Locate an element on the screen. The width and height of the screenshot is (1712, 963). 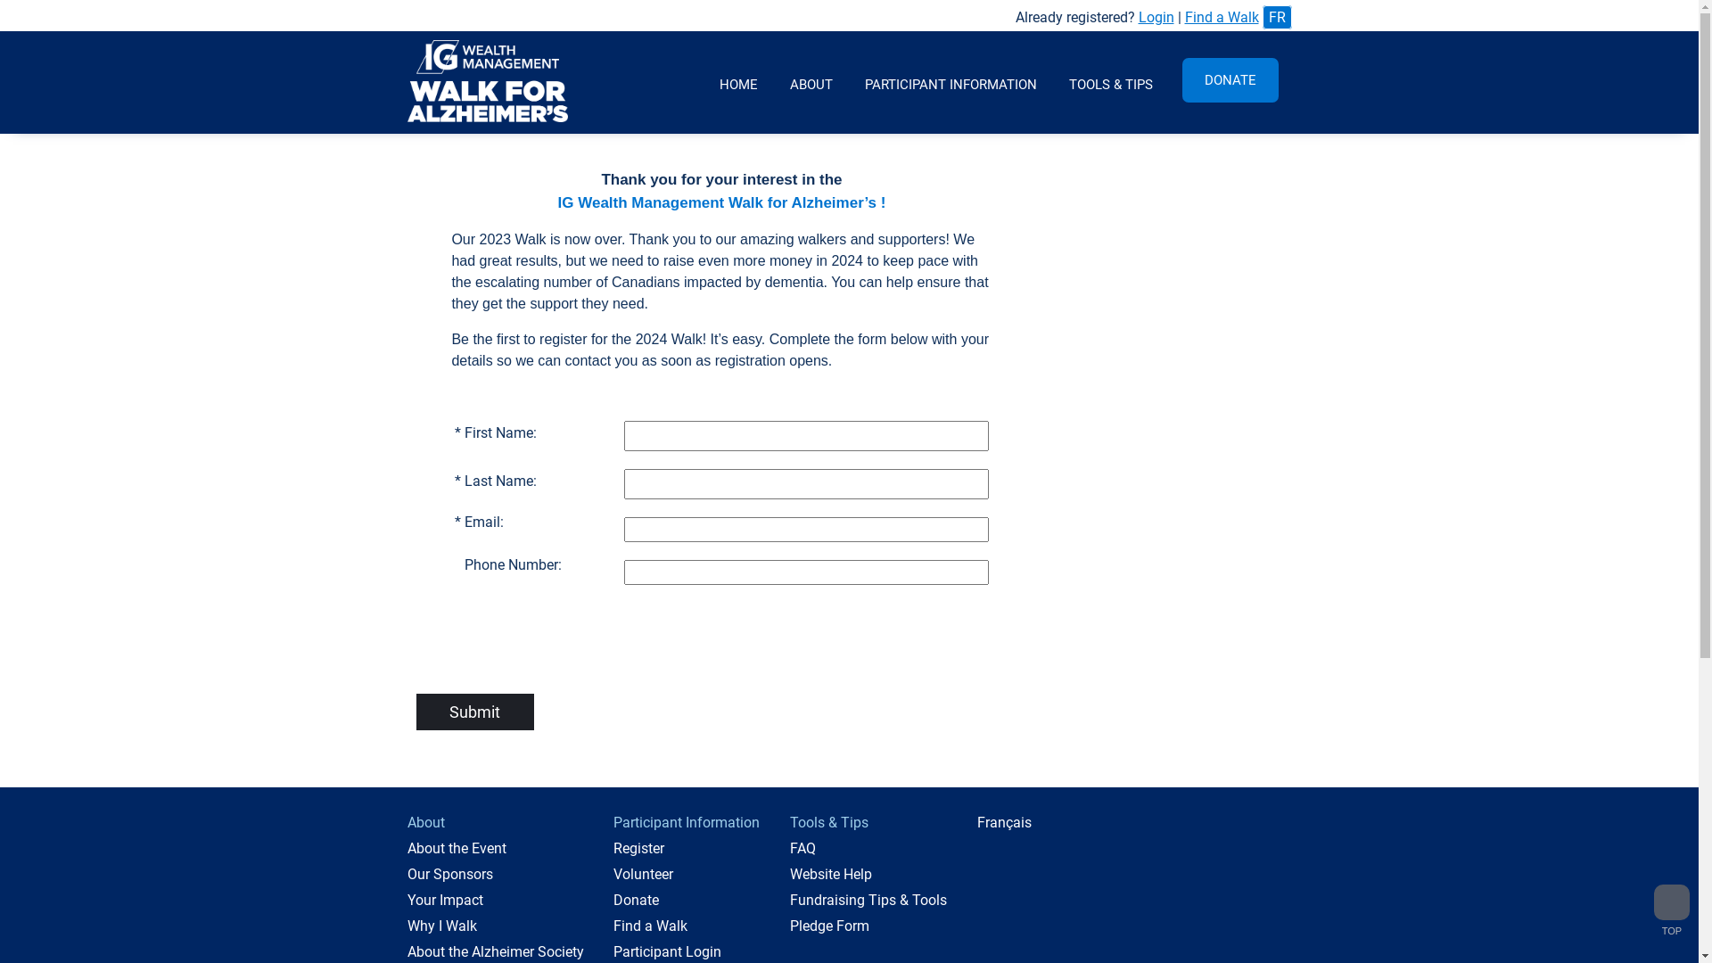
Pledge Form is located at coordinates (829, 926).